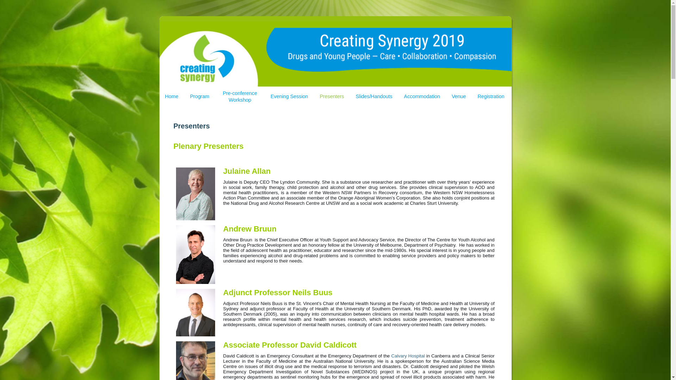  I want to click on Presenters, so click(332, 96).